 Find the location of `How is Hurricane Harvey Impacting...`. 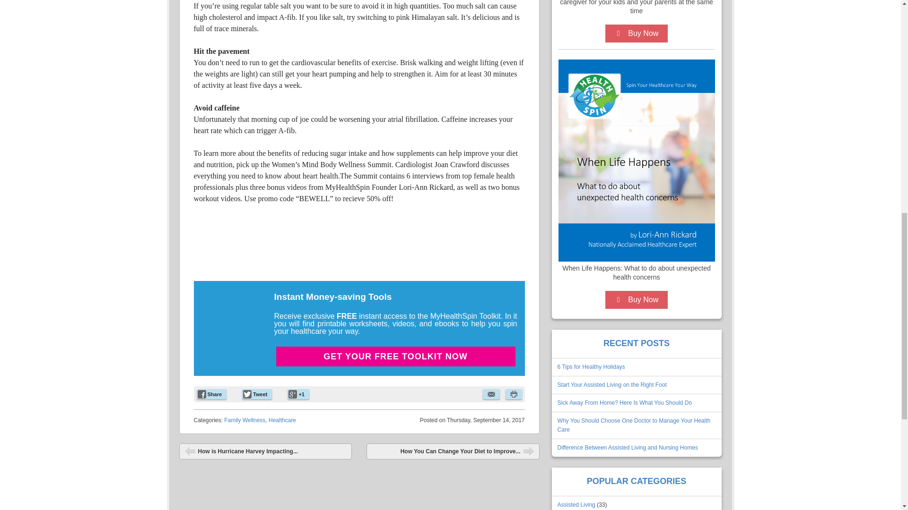

How is Hurricane Harvey Impacting... is located at coordinates (265, 451).